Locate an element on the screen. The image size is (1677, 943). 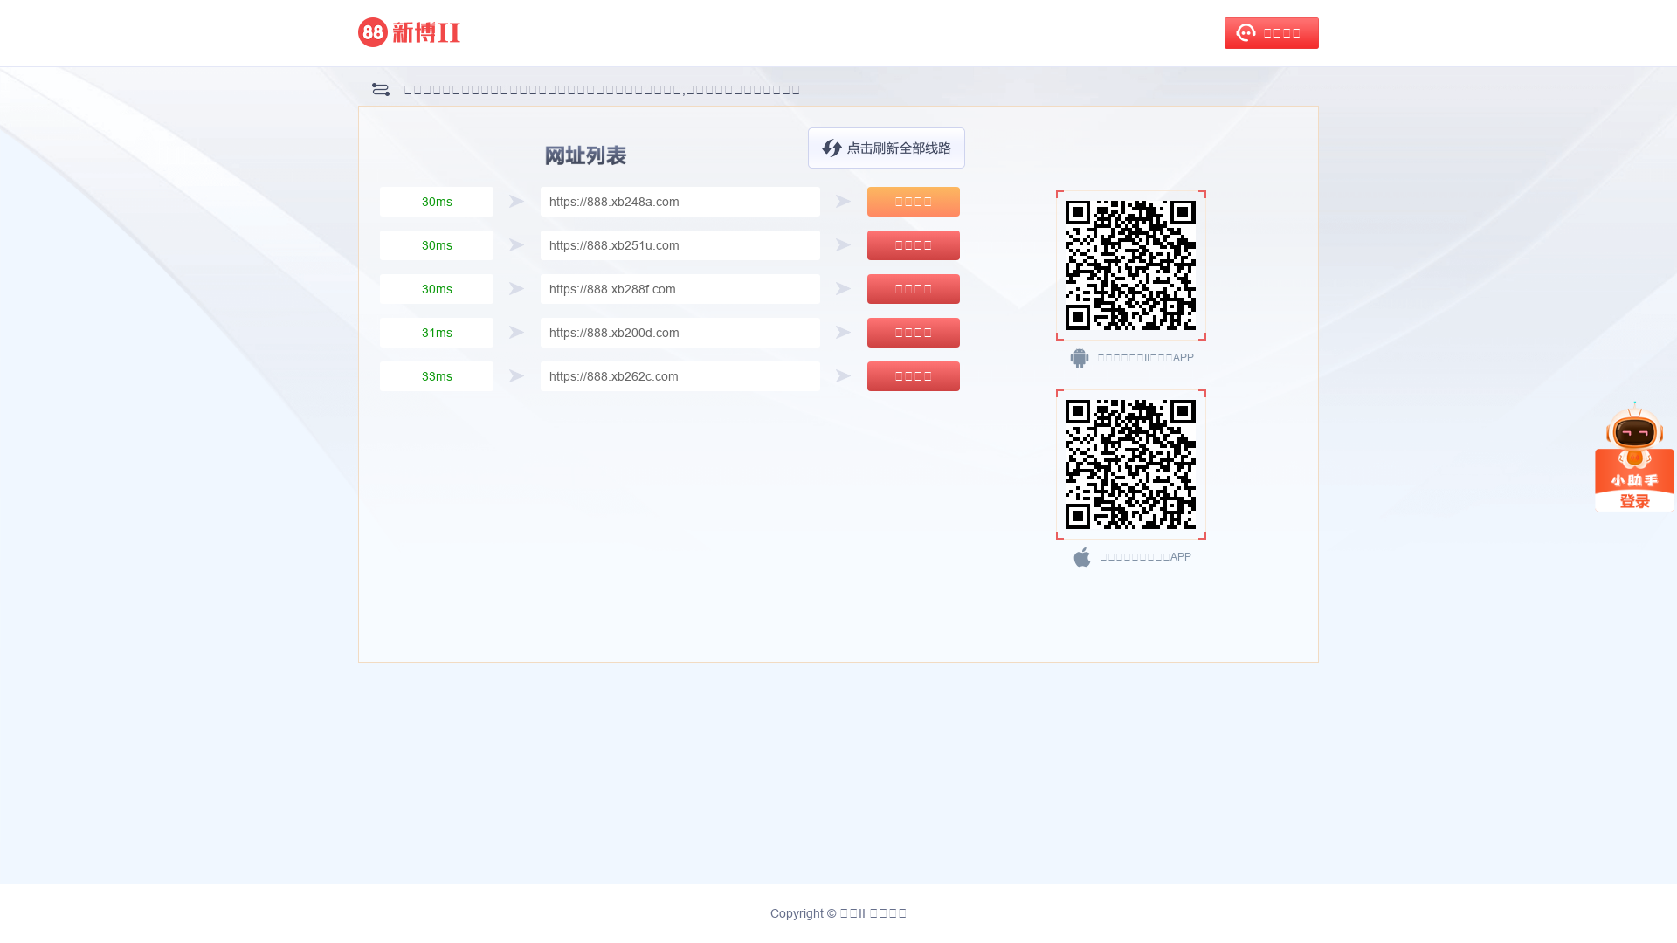
https://www.d3s9v.cc/download/nn9ejT is located at coordinates (1131, 465).